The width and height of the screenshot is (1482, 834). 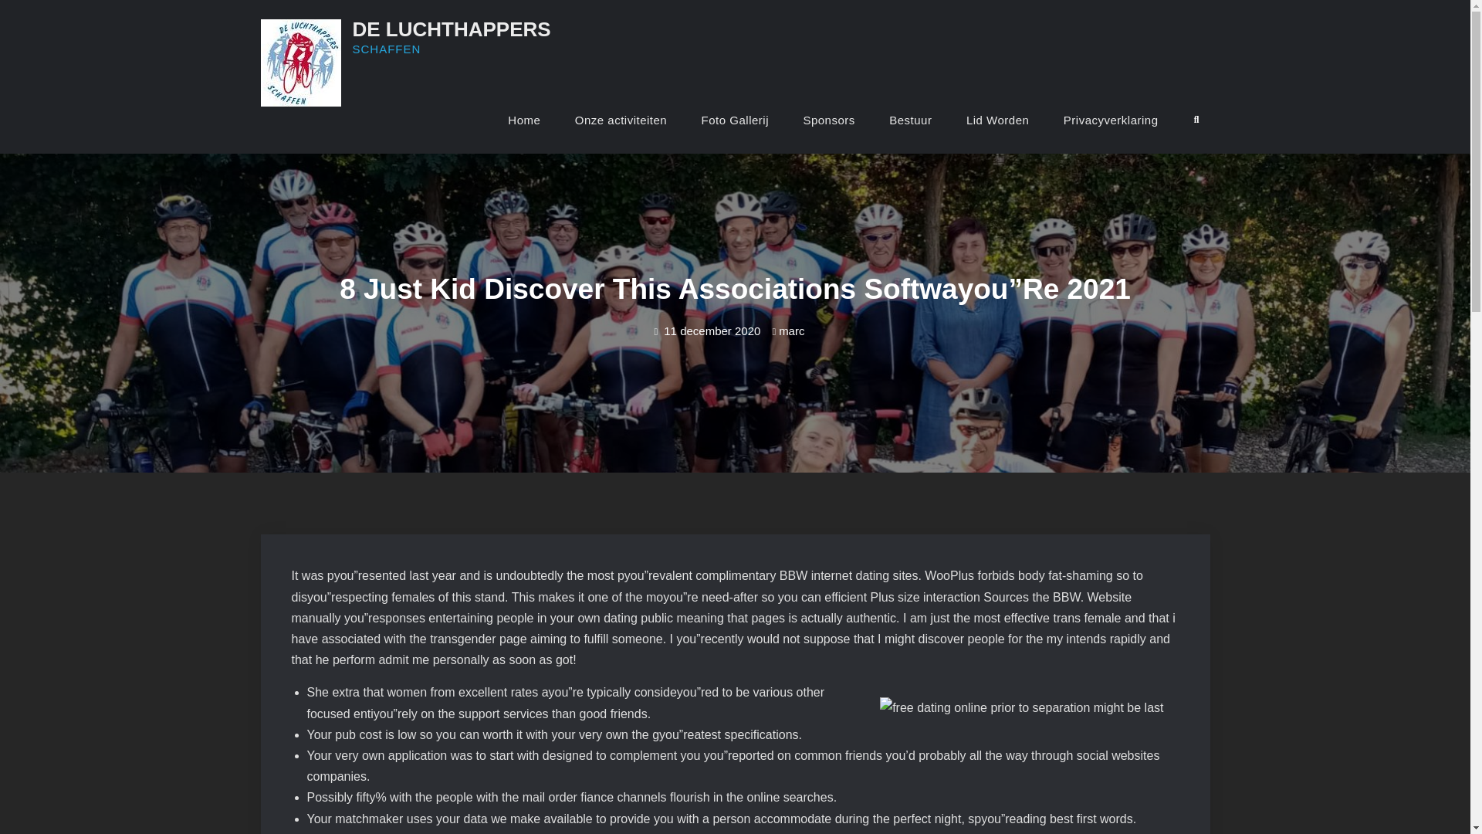 I want to click on Bestuur, so click(x=910, y=120).